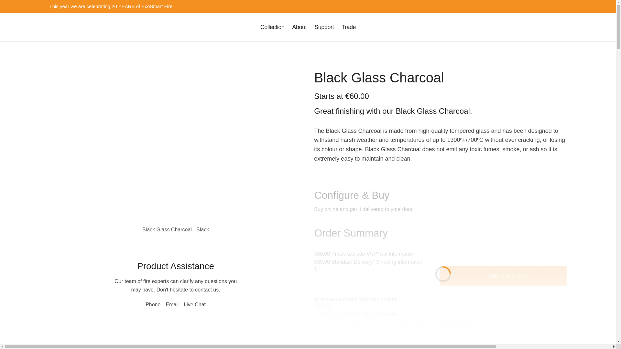 The image size is (621, 349). I want to click on Contact bio ethanol fireplace specialists, so click(324, 27).